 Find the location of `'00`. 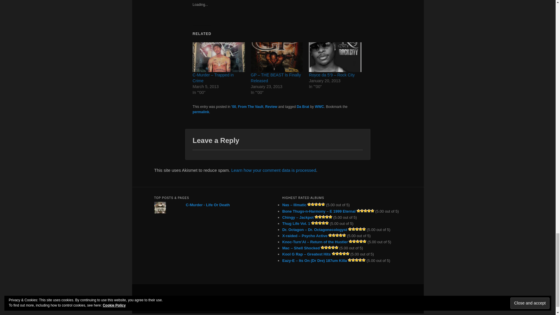

'00 is located at coordinates (233, 106).